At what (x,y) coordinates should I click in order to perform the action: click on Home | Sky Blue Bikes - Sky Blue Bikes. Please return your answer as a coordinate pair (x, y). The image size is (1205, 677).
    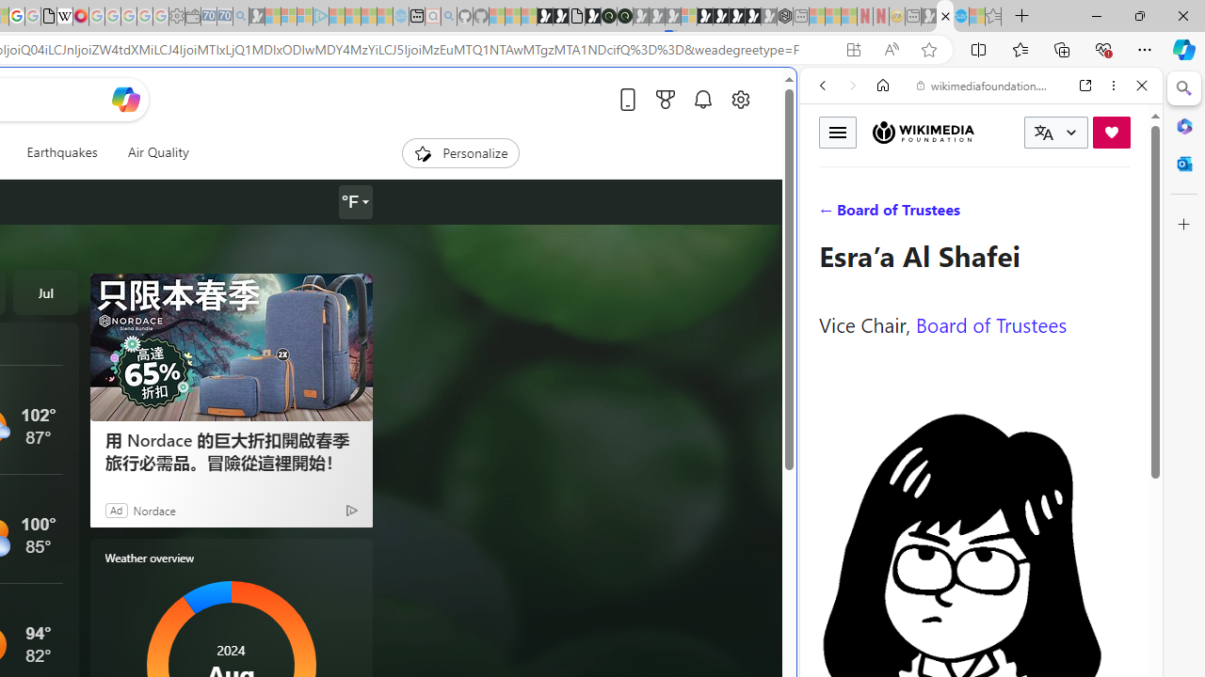
    Looking at the image, I should click on (647, 401).